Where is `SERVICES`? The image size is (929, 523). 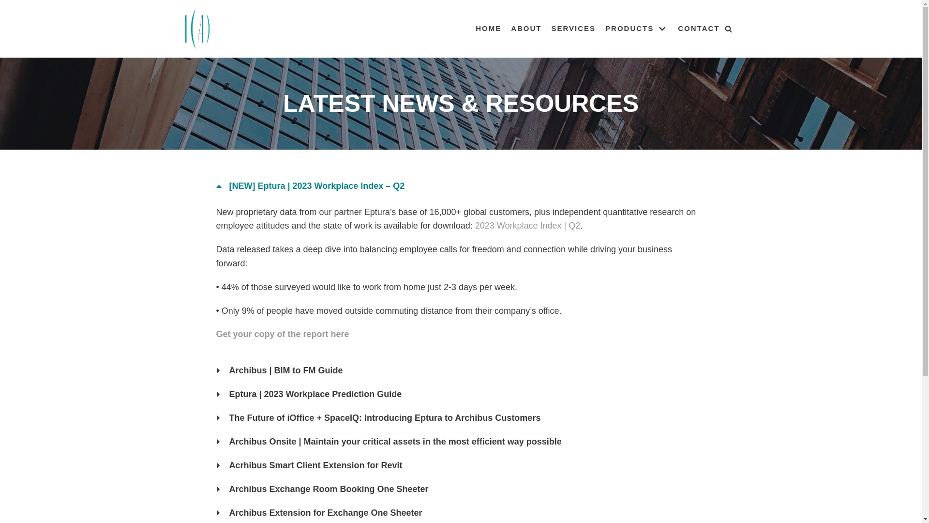
SERVICES is located at coordinates (574, 29).